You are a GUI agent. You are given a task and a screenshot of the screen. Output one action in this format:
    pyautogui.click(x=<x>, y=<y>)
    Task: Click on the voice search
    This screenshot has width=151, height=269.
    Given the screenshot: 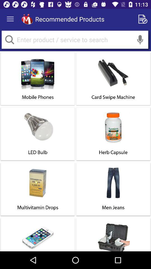 What is the action you would take?
    pyautogui.click(x=140, y=40)
    